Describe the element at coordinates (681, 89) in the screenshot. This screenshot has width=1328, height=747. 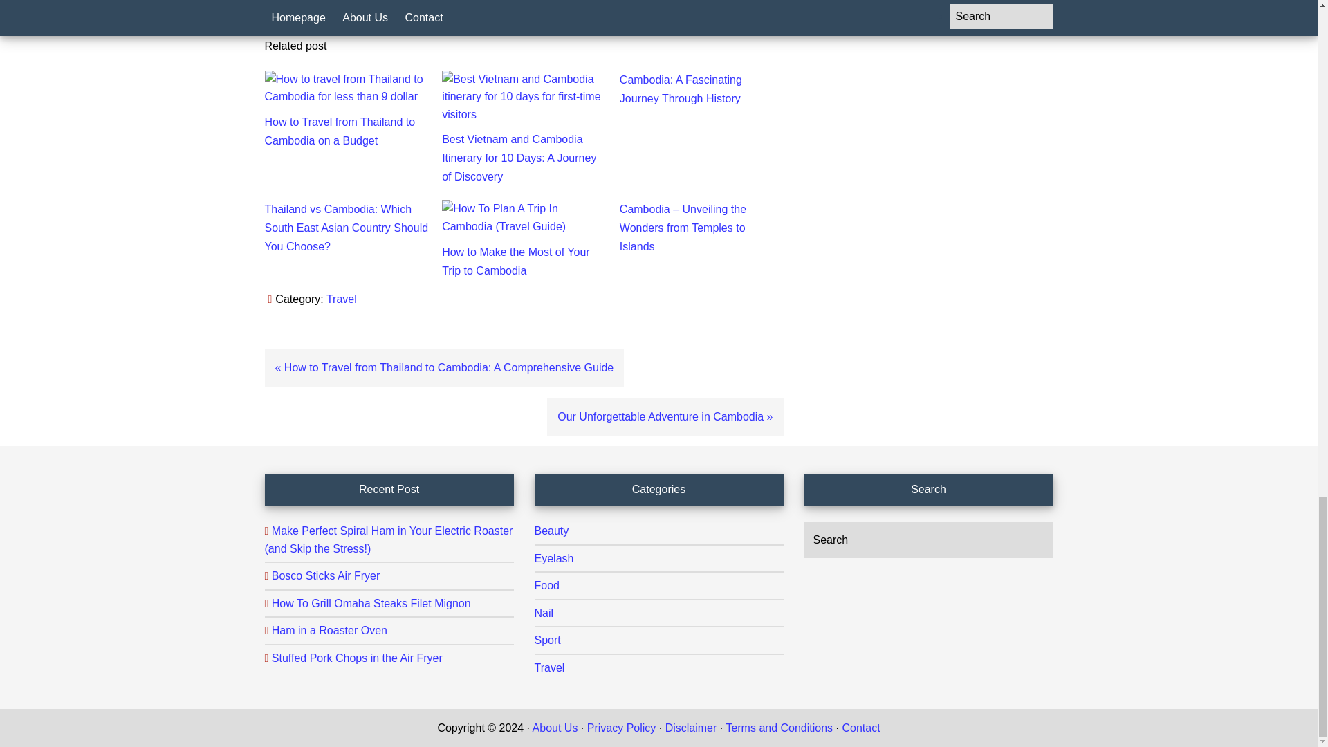
I see `Cambodia: A Fascinating Journey Through History` at that location.